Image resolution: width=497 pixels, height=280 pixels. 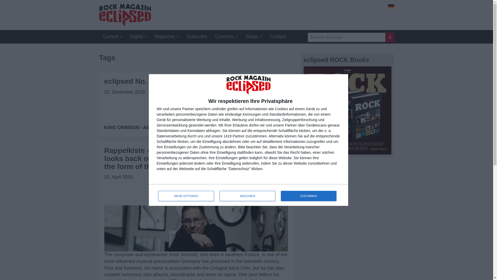 I want to click on Subscribe, so click(x=138, y=36).